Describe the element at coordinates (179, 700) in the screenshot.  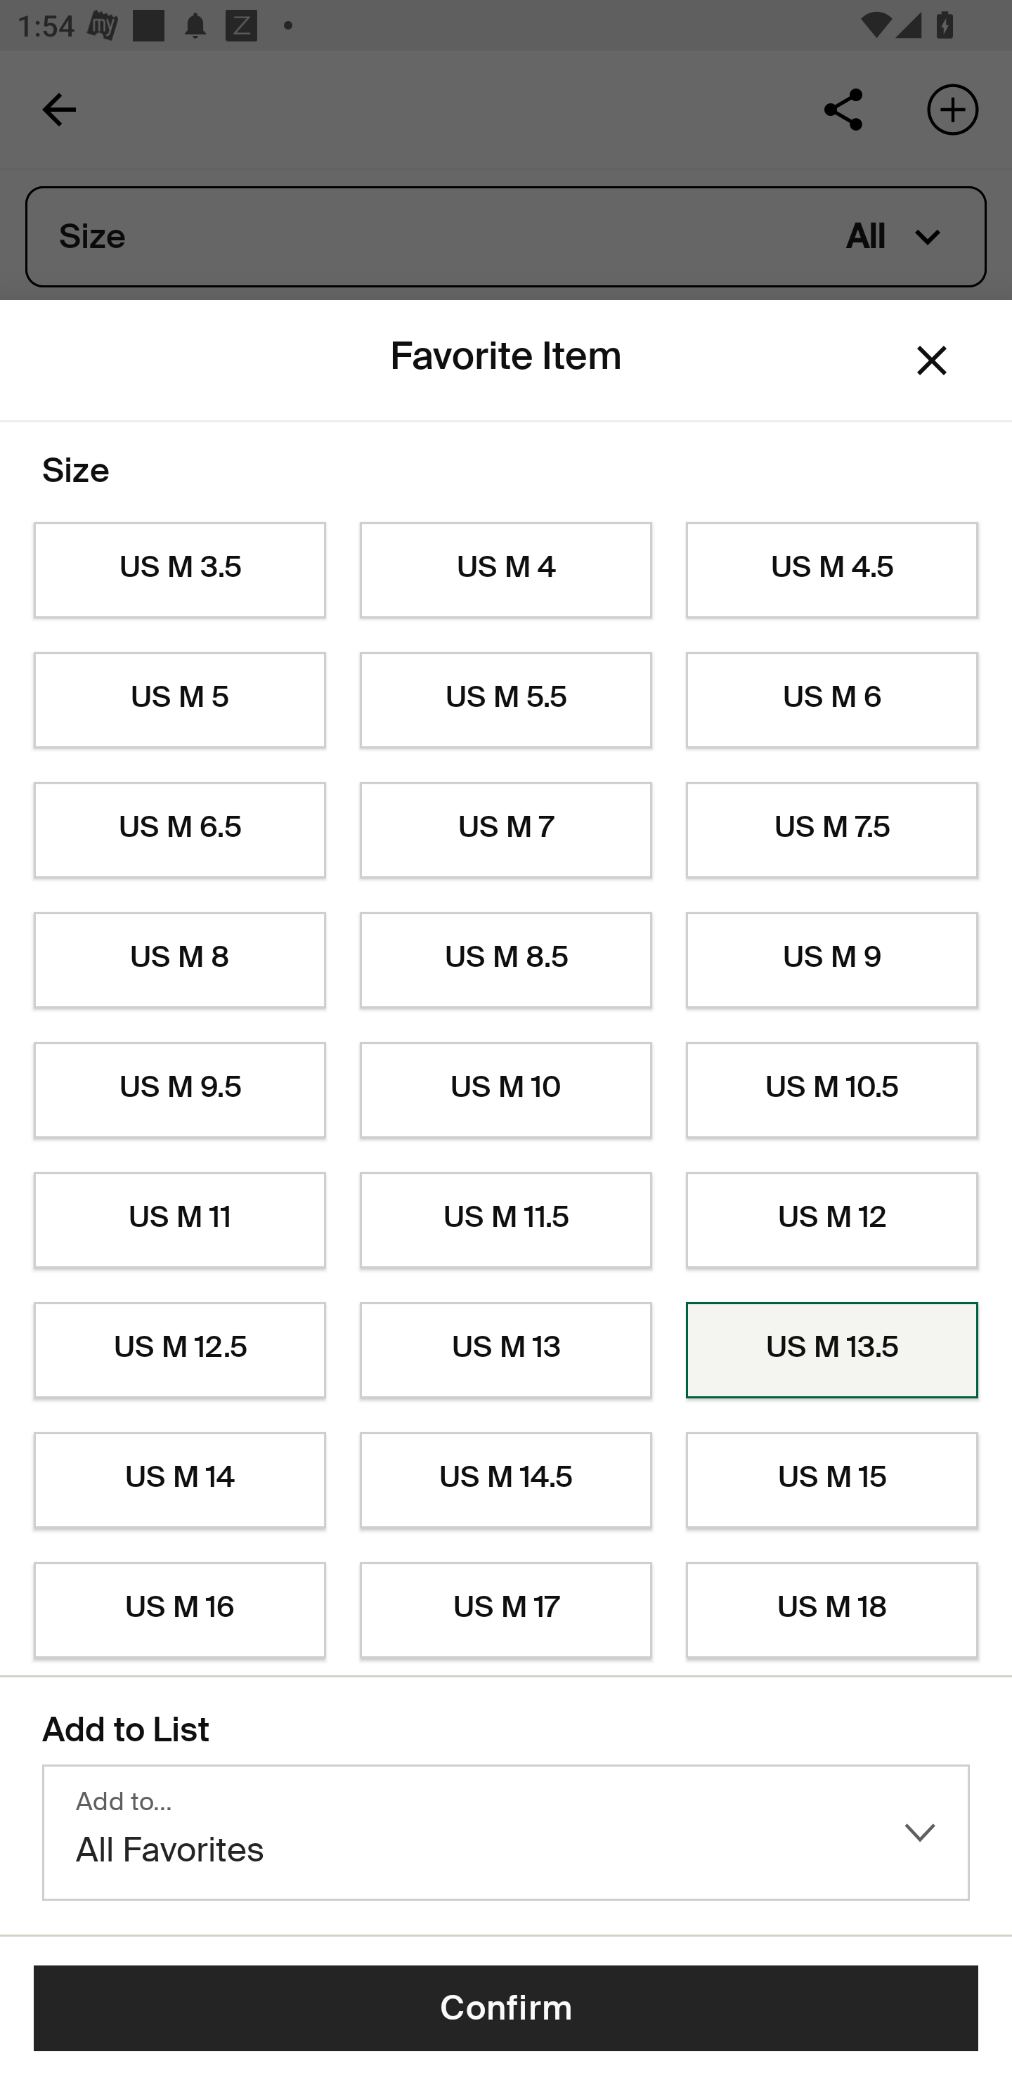
I see `US M 5` at that location.